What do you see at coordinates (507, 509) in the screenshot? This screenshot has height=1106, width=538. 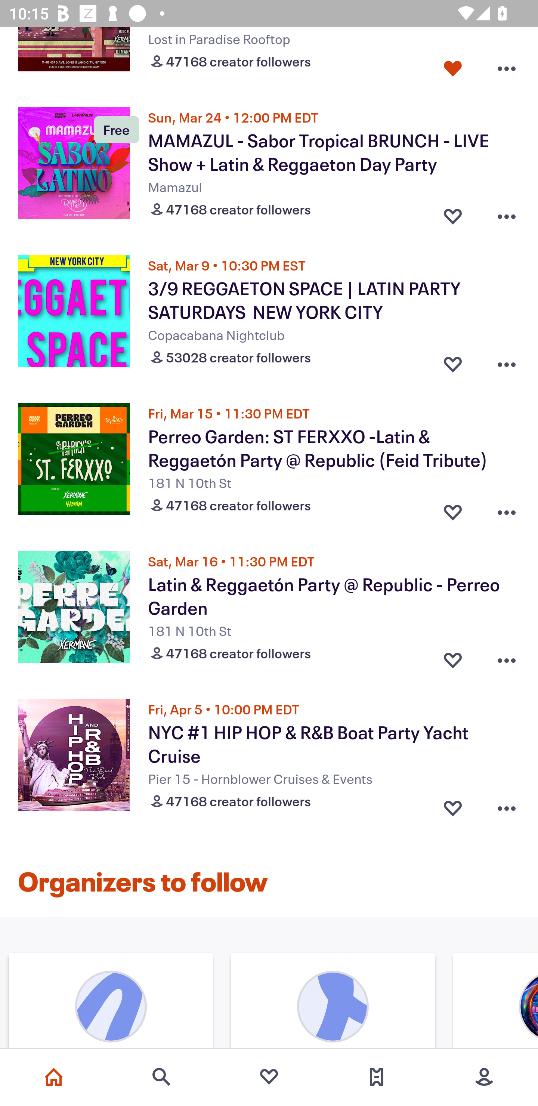 I see `Overflow menu button` at bounding box center [507, 509].